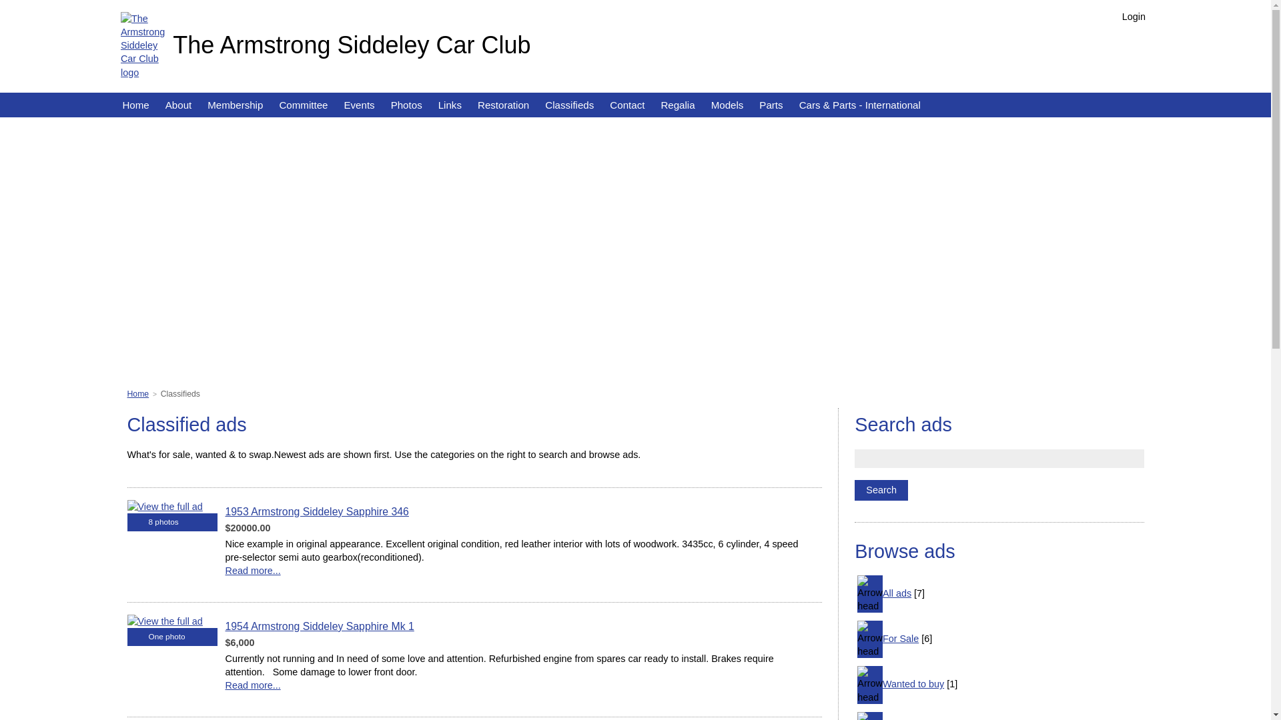 This screenshot has width=1281, height=720. Describe the element at coordinates (897, 593) in the screenshot. I see `All ads` at that location.